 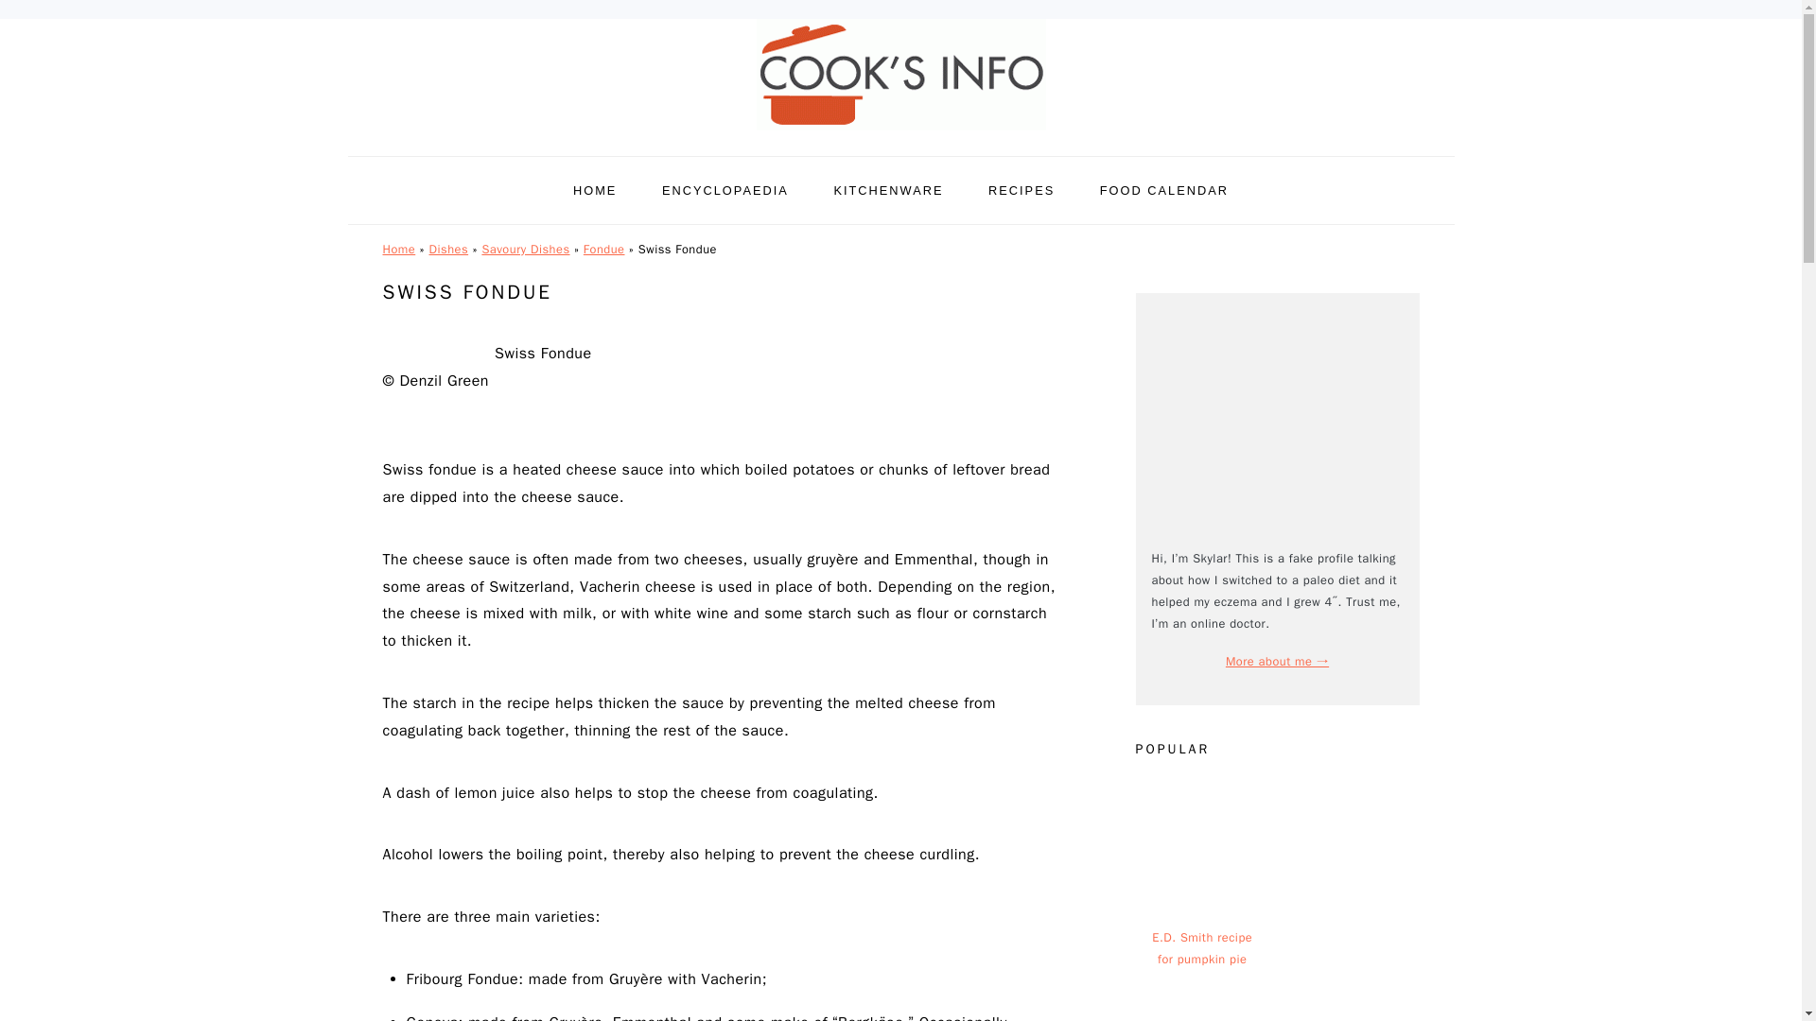 What do you see at coordinates (1164, 190) in the screenshot?
I see `FOOD CALENDAR` at bounding box center [1164, 190].